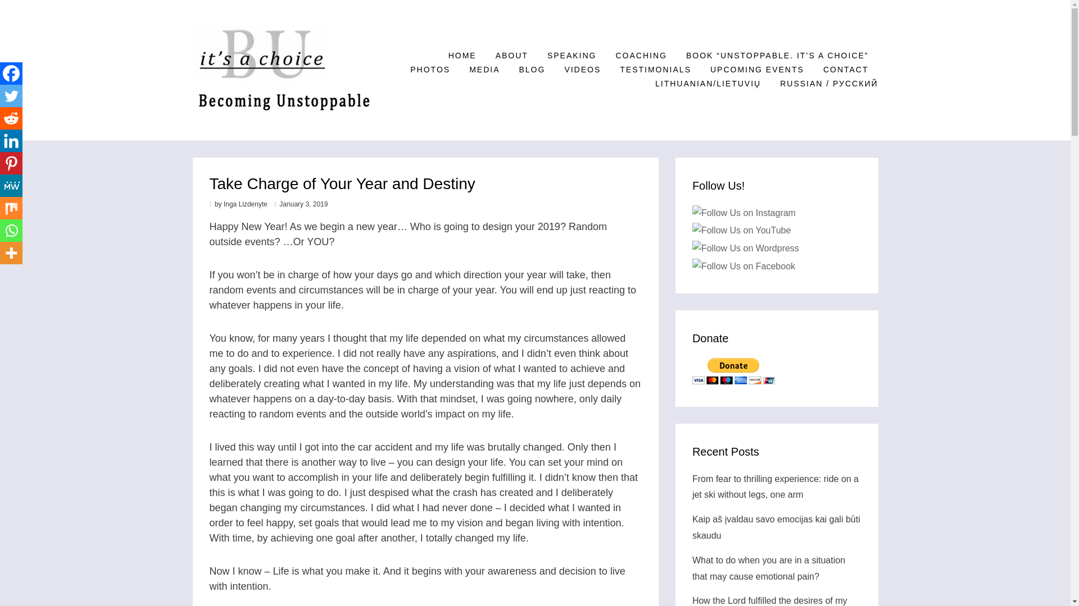  What do you see at coordinates (655, 70) in the screenshot?
I see `TESTIMONIALS` at bounding box center [655, 70].